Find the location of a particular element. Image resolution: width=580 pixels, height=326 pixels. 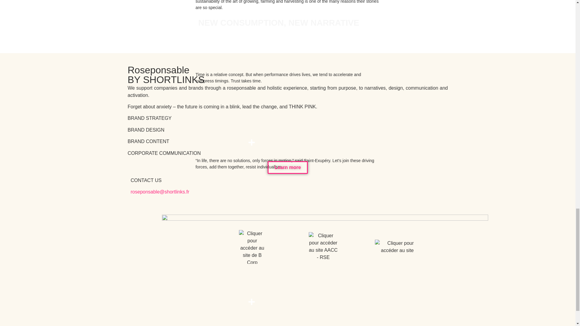

New consumption, new narrative is located at coordinates (279, 23).